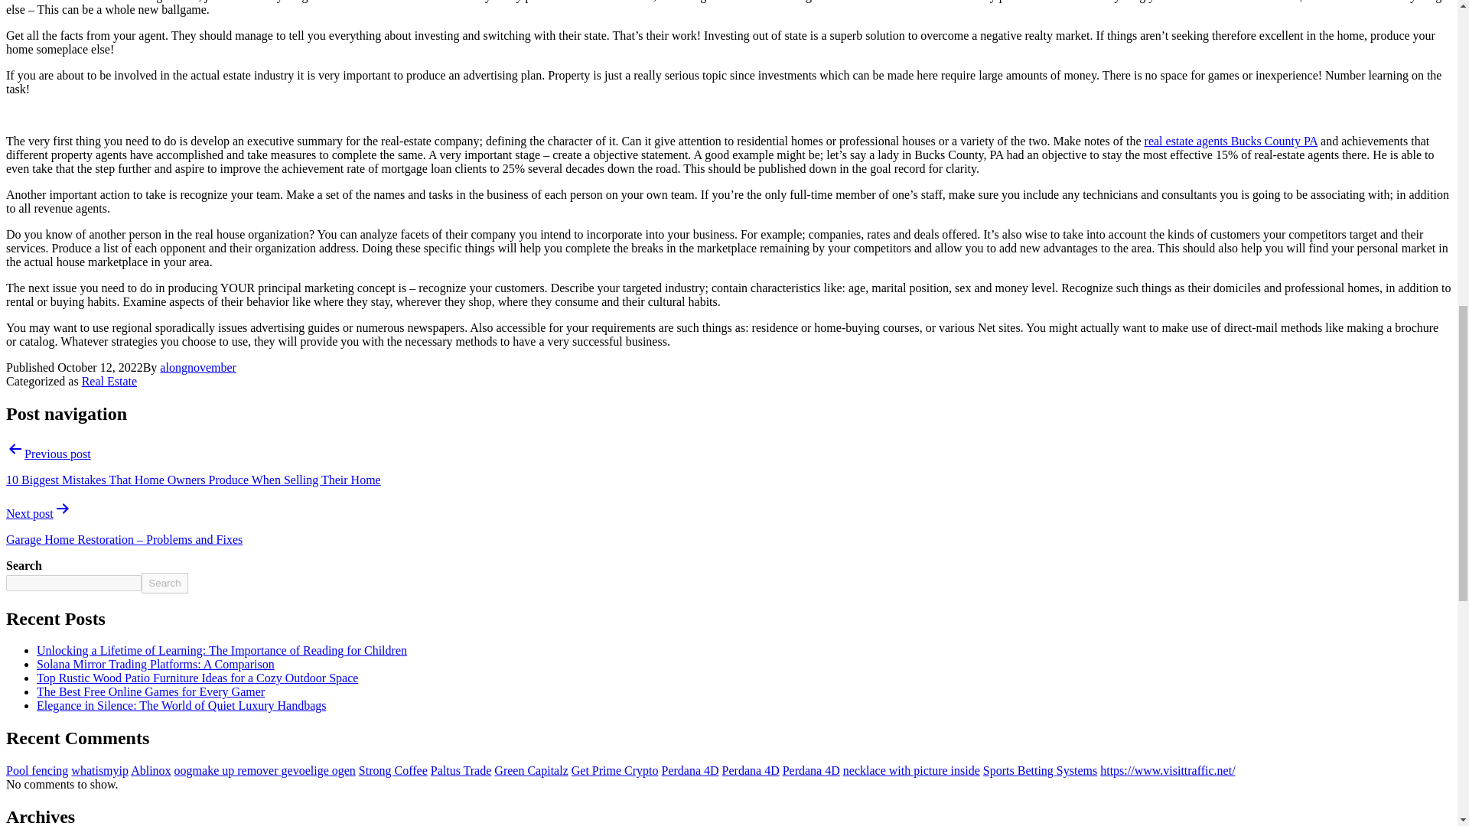  I want to click on Search, so click(164, 583).